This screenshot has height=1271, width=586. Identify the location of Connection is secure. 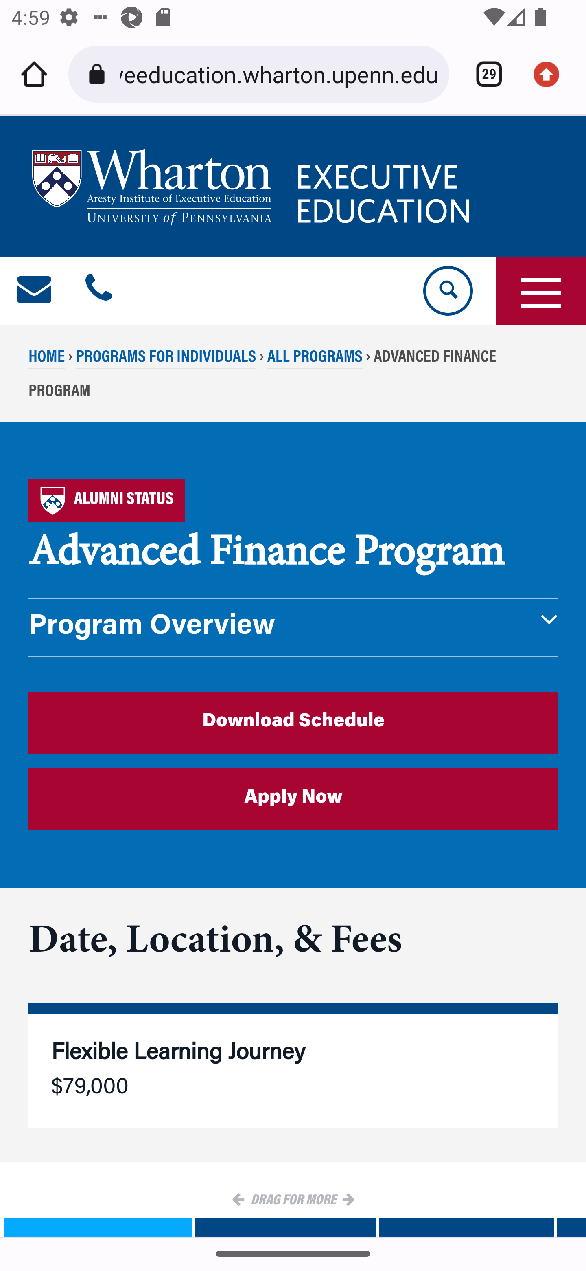
(99, 74).